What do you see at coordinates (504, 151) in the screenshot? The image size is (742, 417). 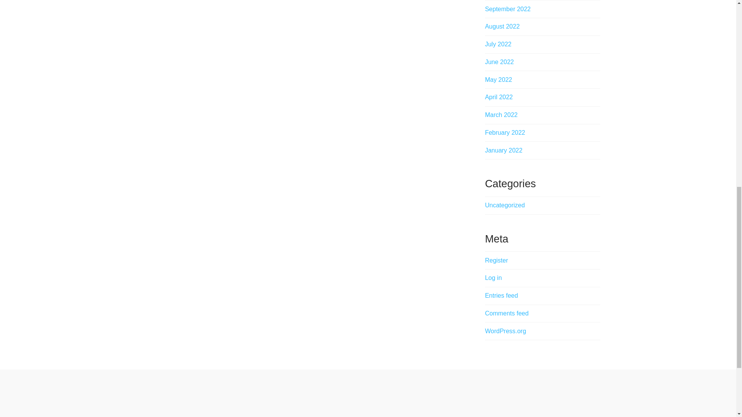 I see `January 2022` at bounding box center [504, 151].